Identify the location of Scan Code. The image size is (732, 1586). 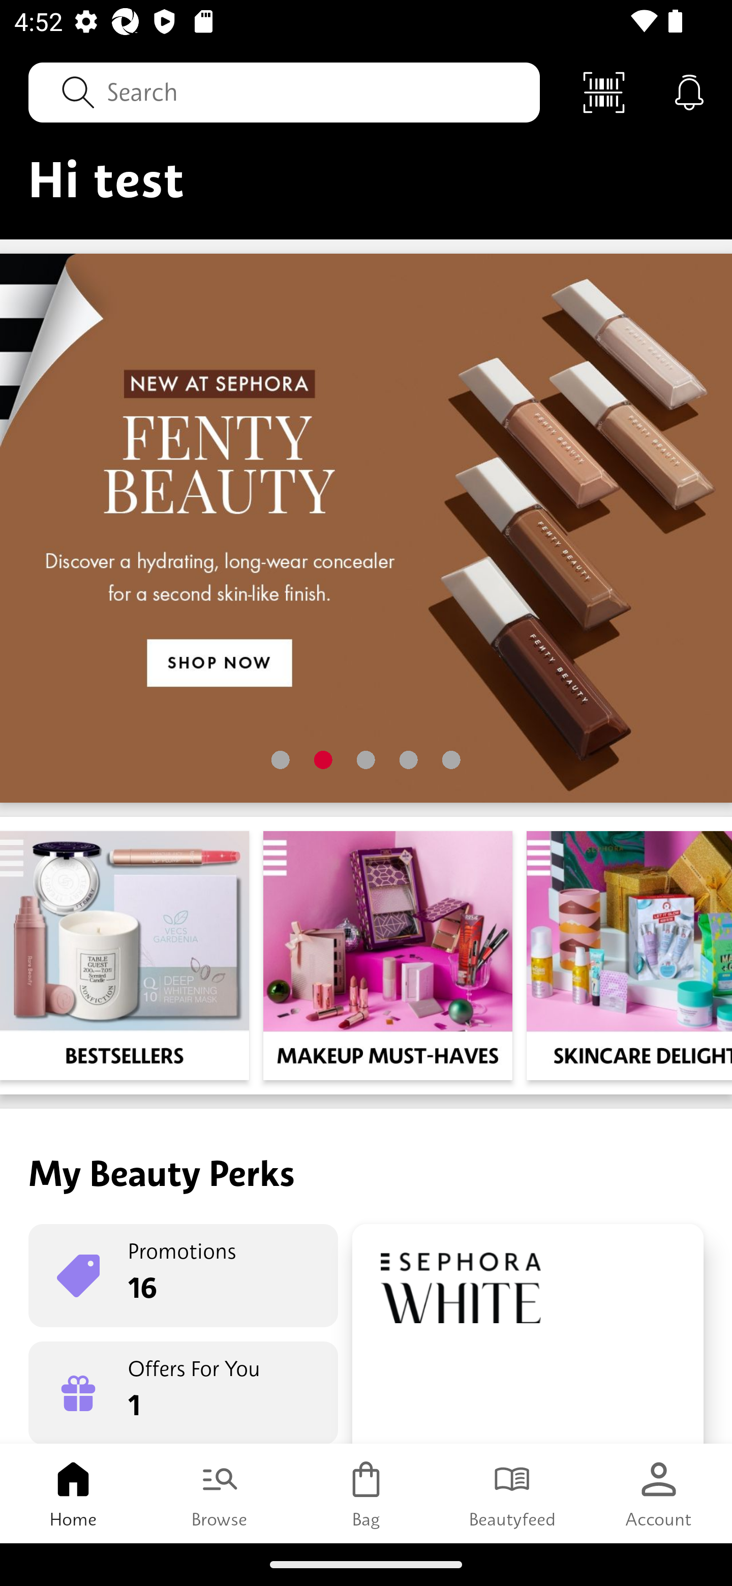
(604, 91).